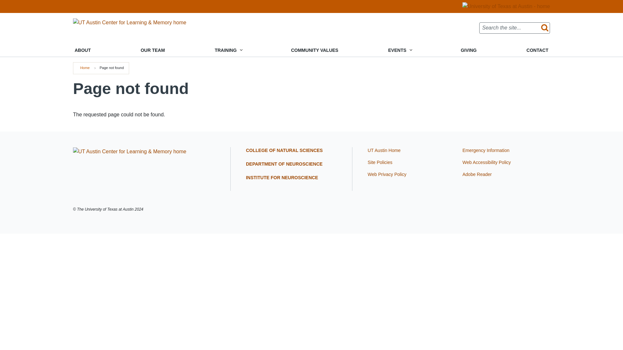 Image resolution: width=623 pixels, height=350 pixels. I want to click on Web Privacy Policy, so click(387, 174).